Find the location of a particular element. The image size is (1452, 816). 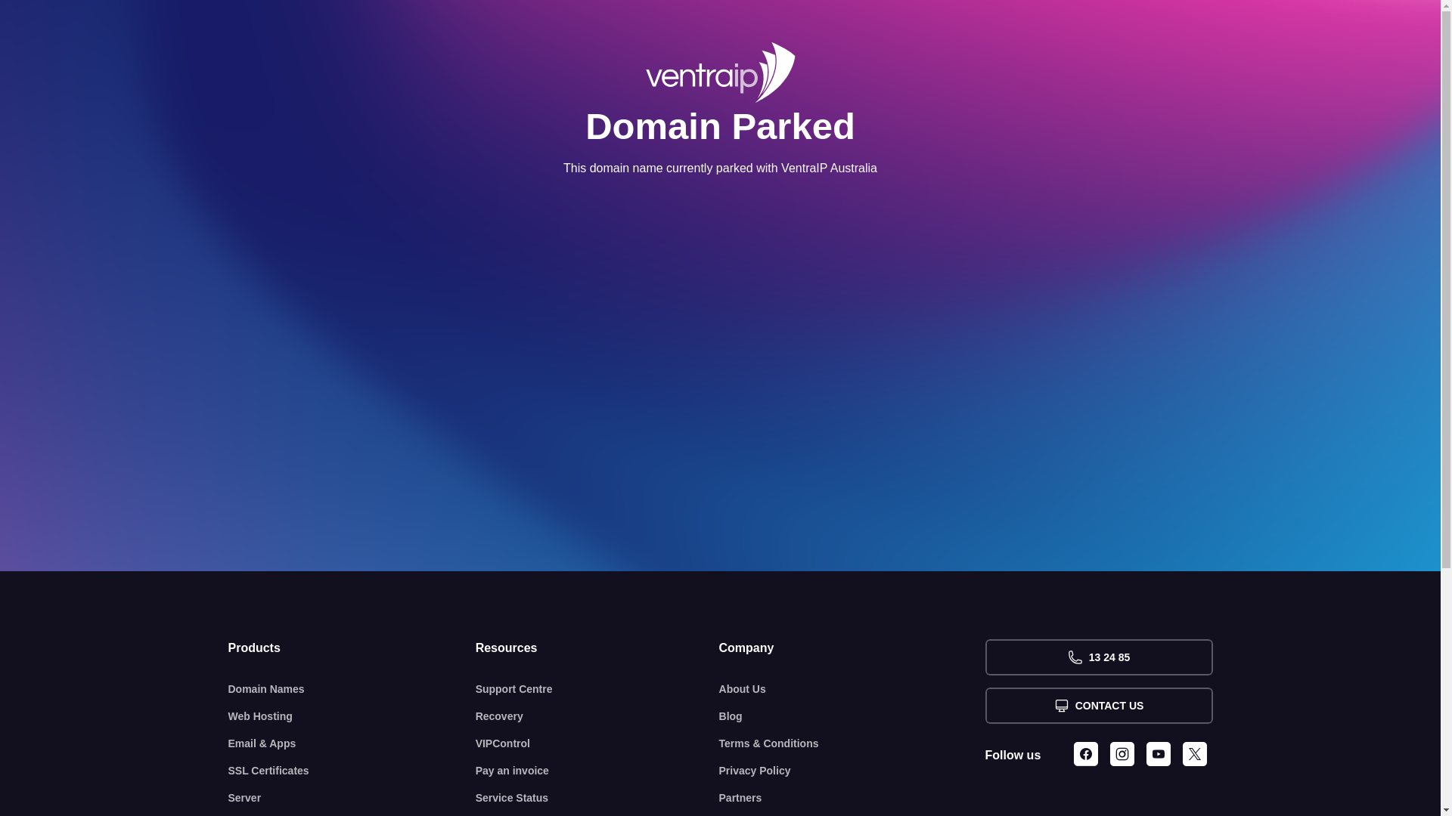

Blog is located at coordinates (852, 716).